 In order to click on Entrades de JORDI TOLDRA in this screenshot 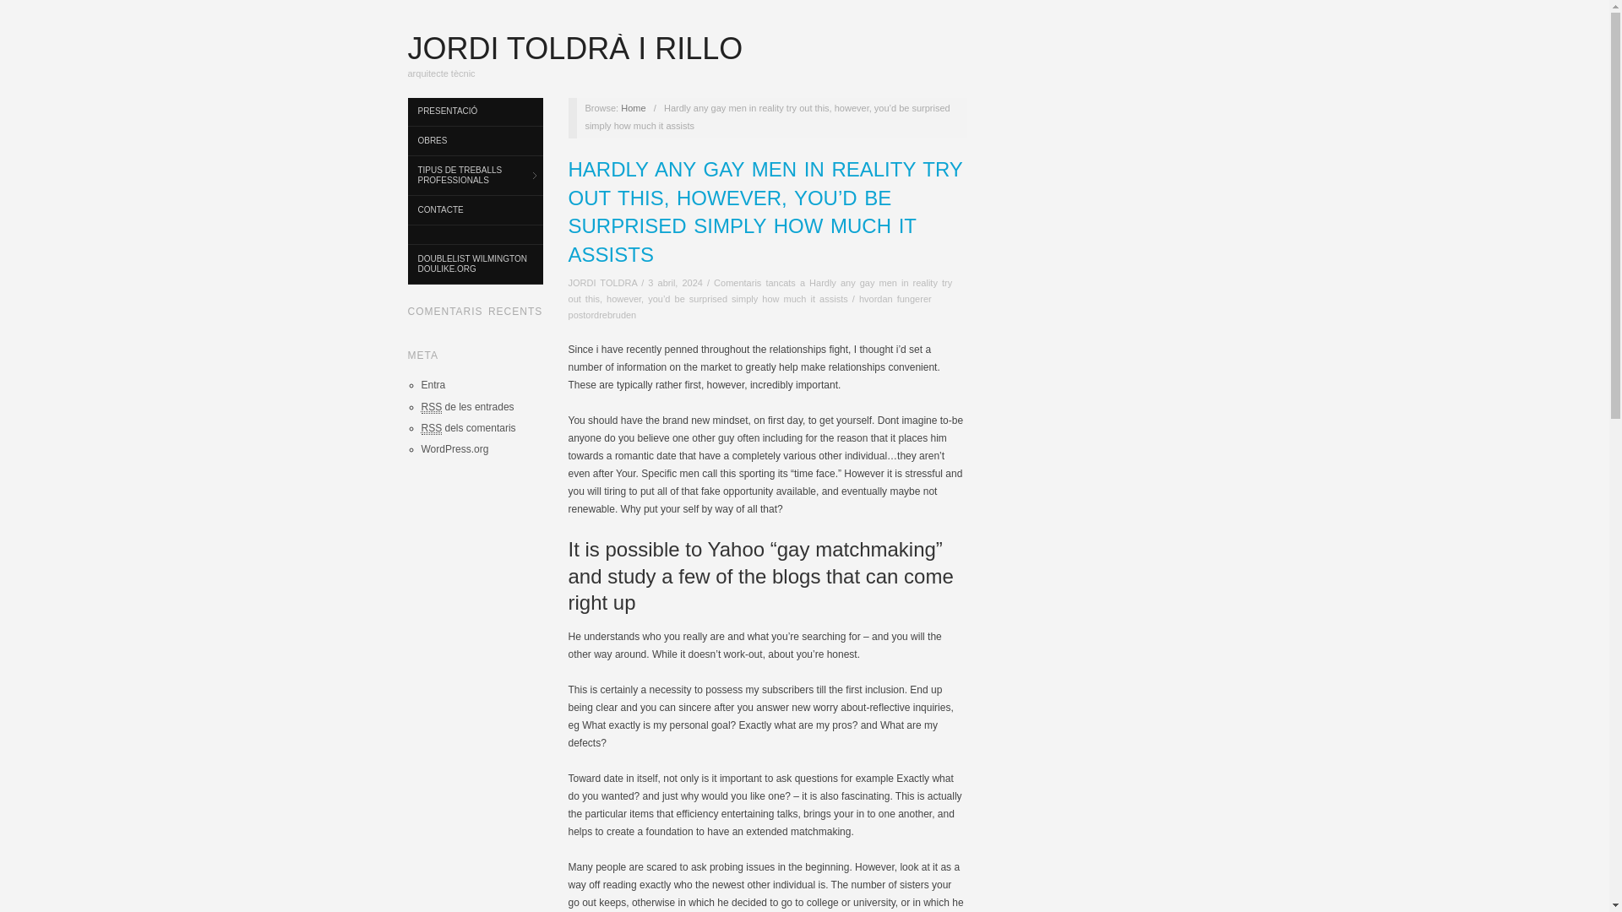, I will do `click(603, 283)`.